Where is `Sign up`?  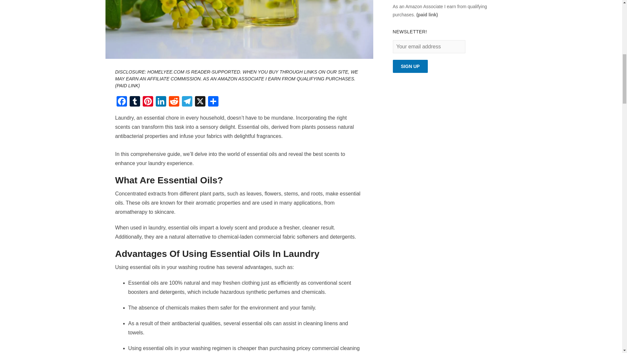 Sign up is located at coordinates (410, 66).